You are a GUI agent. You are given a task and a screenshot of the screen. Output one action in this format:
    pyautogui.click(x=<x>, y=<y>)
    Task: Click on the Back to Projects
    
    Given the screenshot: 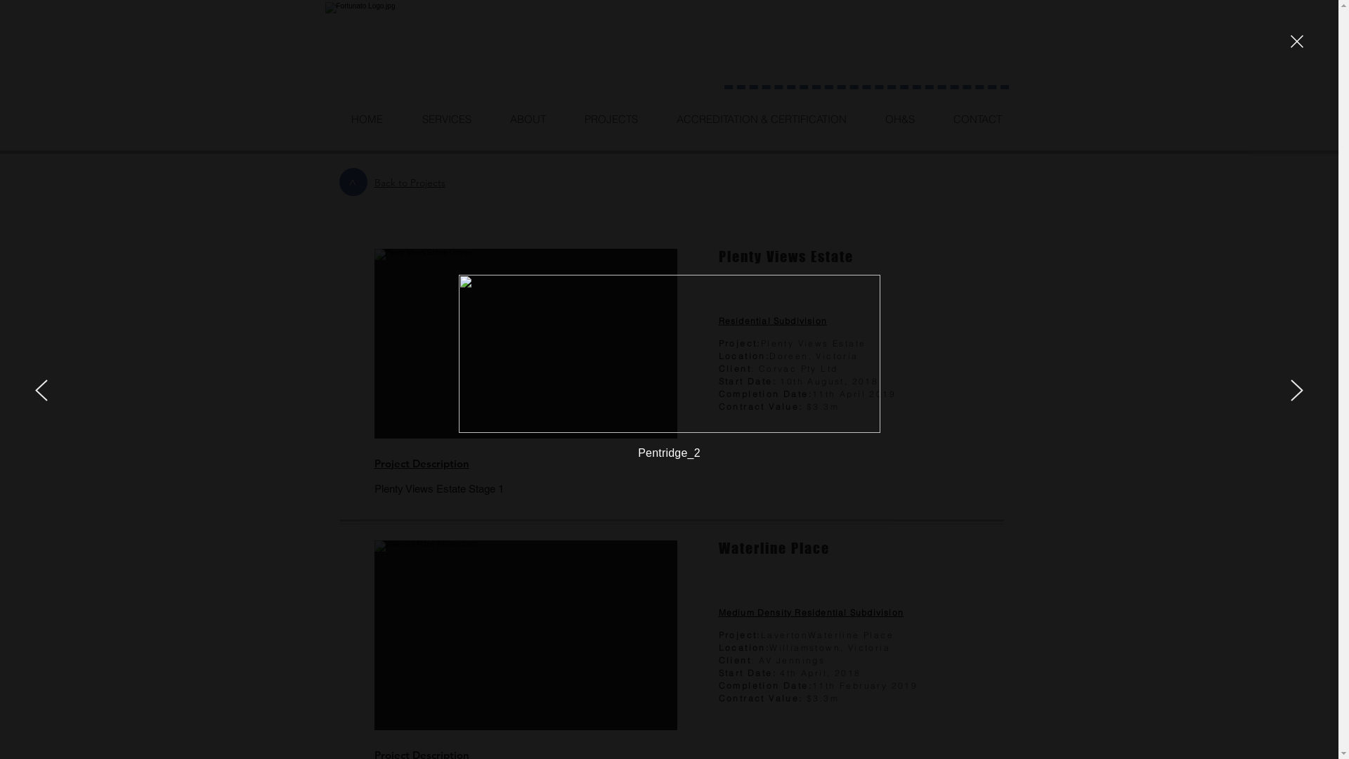 What is the action you would take?
    pyautogui.click(x=409, y=182)
    